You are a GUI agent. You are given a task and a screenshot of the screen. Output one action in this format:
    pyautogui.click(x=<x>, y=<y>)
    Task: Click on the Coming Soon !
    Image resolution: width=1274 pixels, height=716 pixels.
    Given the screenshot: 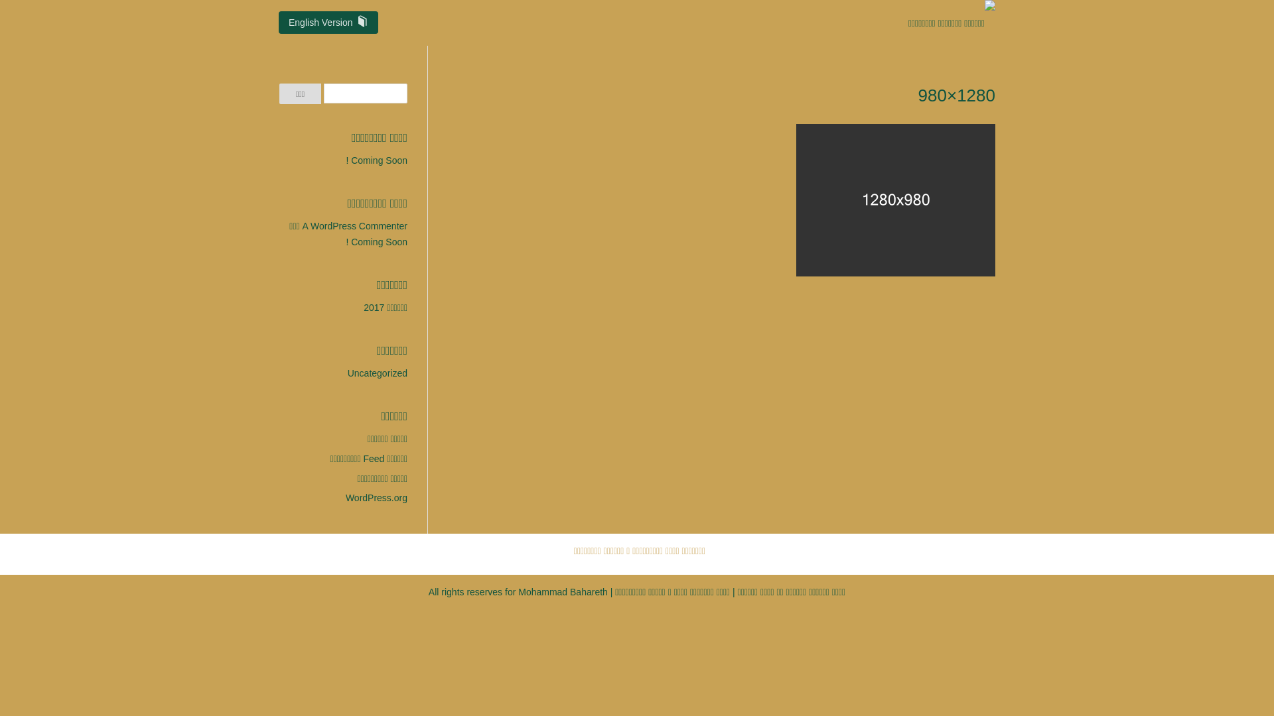 What is the action you would take?
    pyautogui.click(x=377, y=242)
    